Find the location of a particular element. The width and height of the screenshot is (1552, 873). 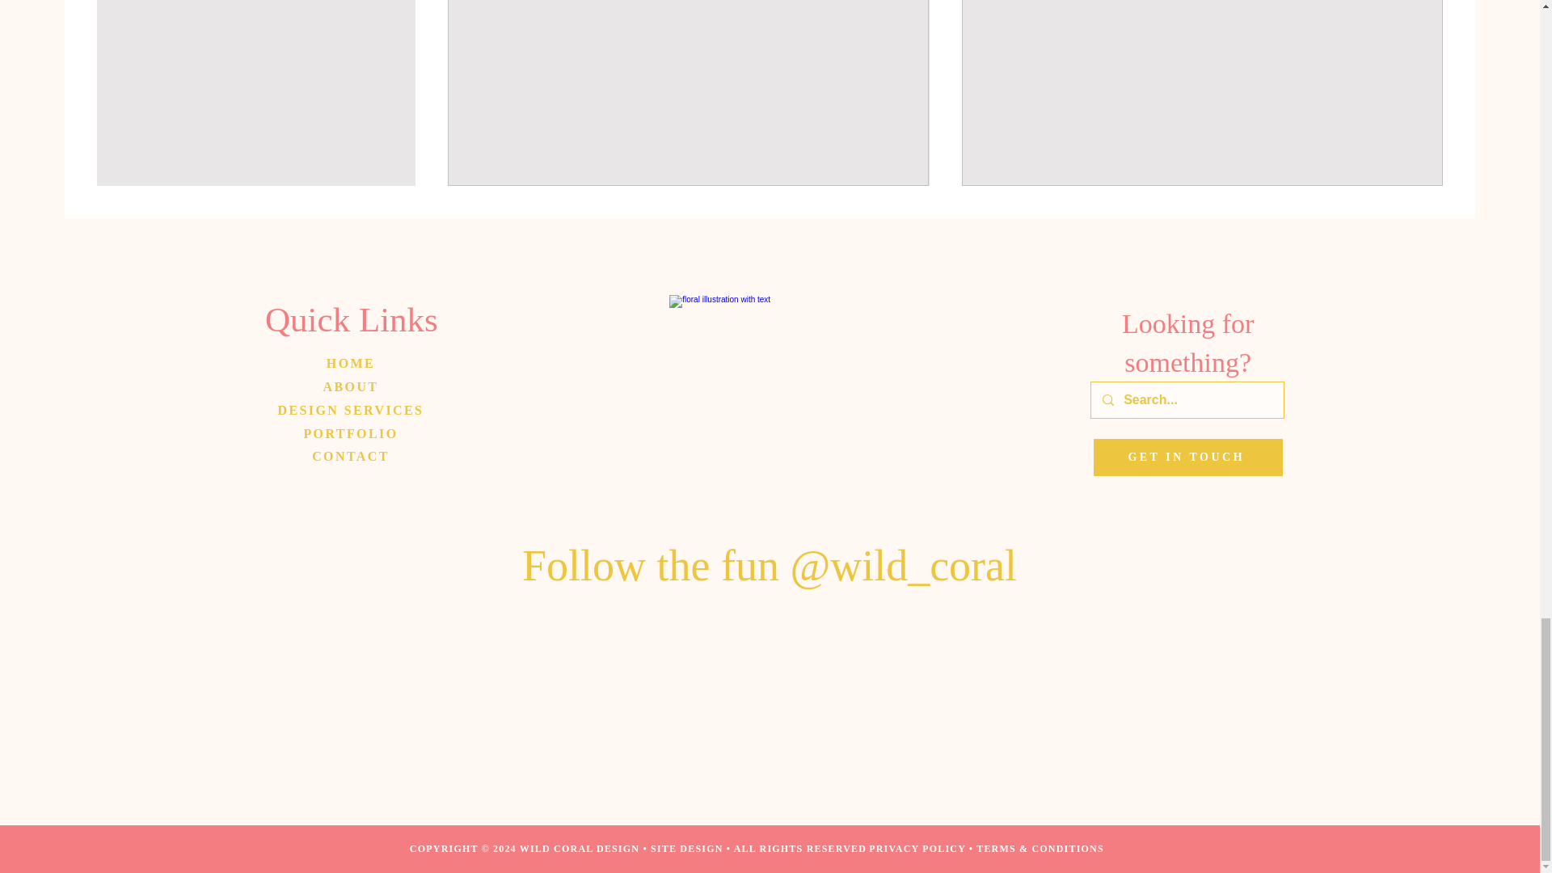

GET IN TOUCH is located at coordinates (1188, 458).